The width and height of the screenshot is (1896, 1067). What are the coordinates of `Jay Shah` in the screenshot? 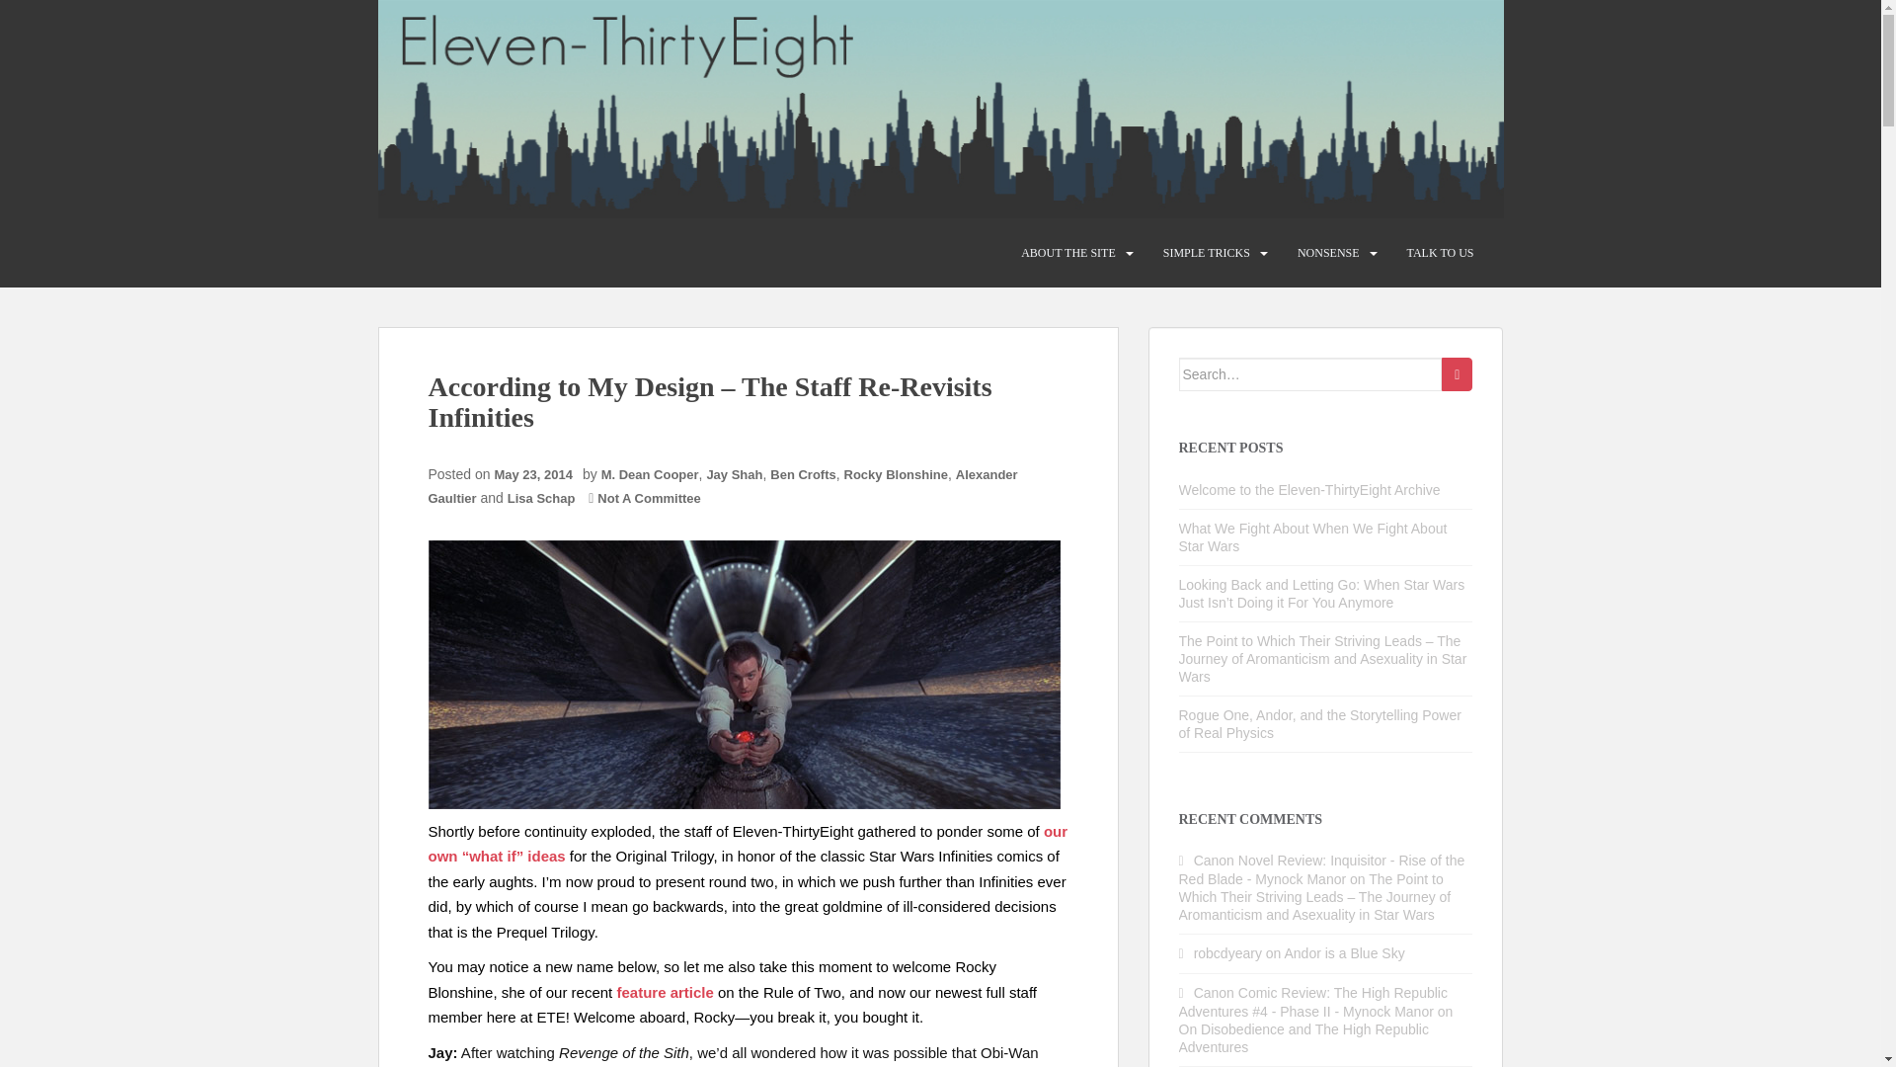 It's located at (733, 474).